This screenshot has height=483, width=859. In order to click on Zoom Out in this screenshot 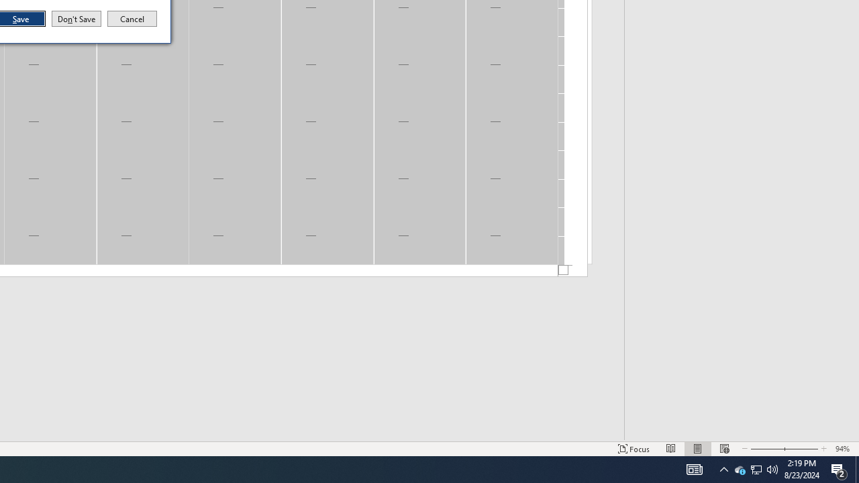, I will do `click(756, 470)`.